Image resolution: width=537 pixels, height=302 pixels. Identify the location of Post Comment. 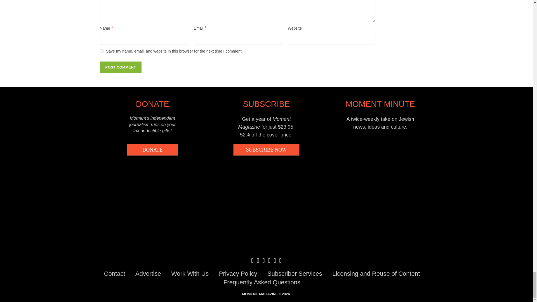
(120, 67).